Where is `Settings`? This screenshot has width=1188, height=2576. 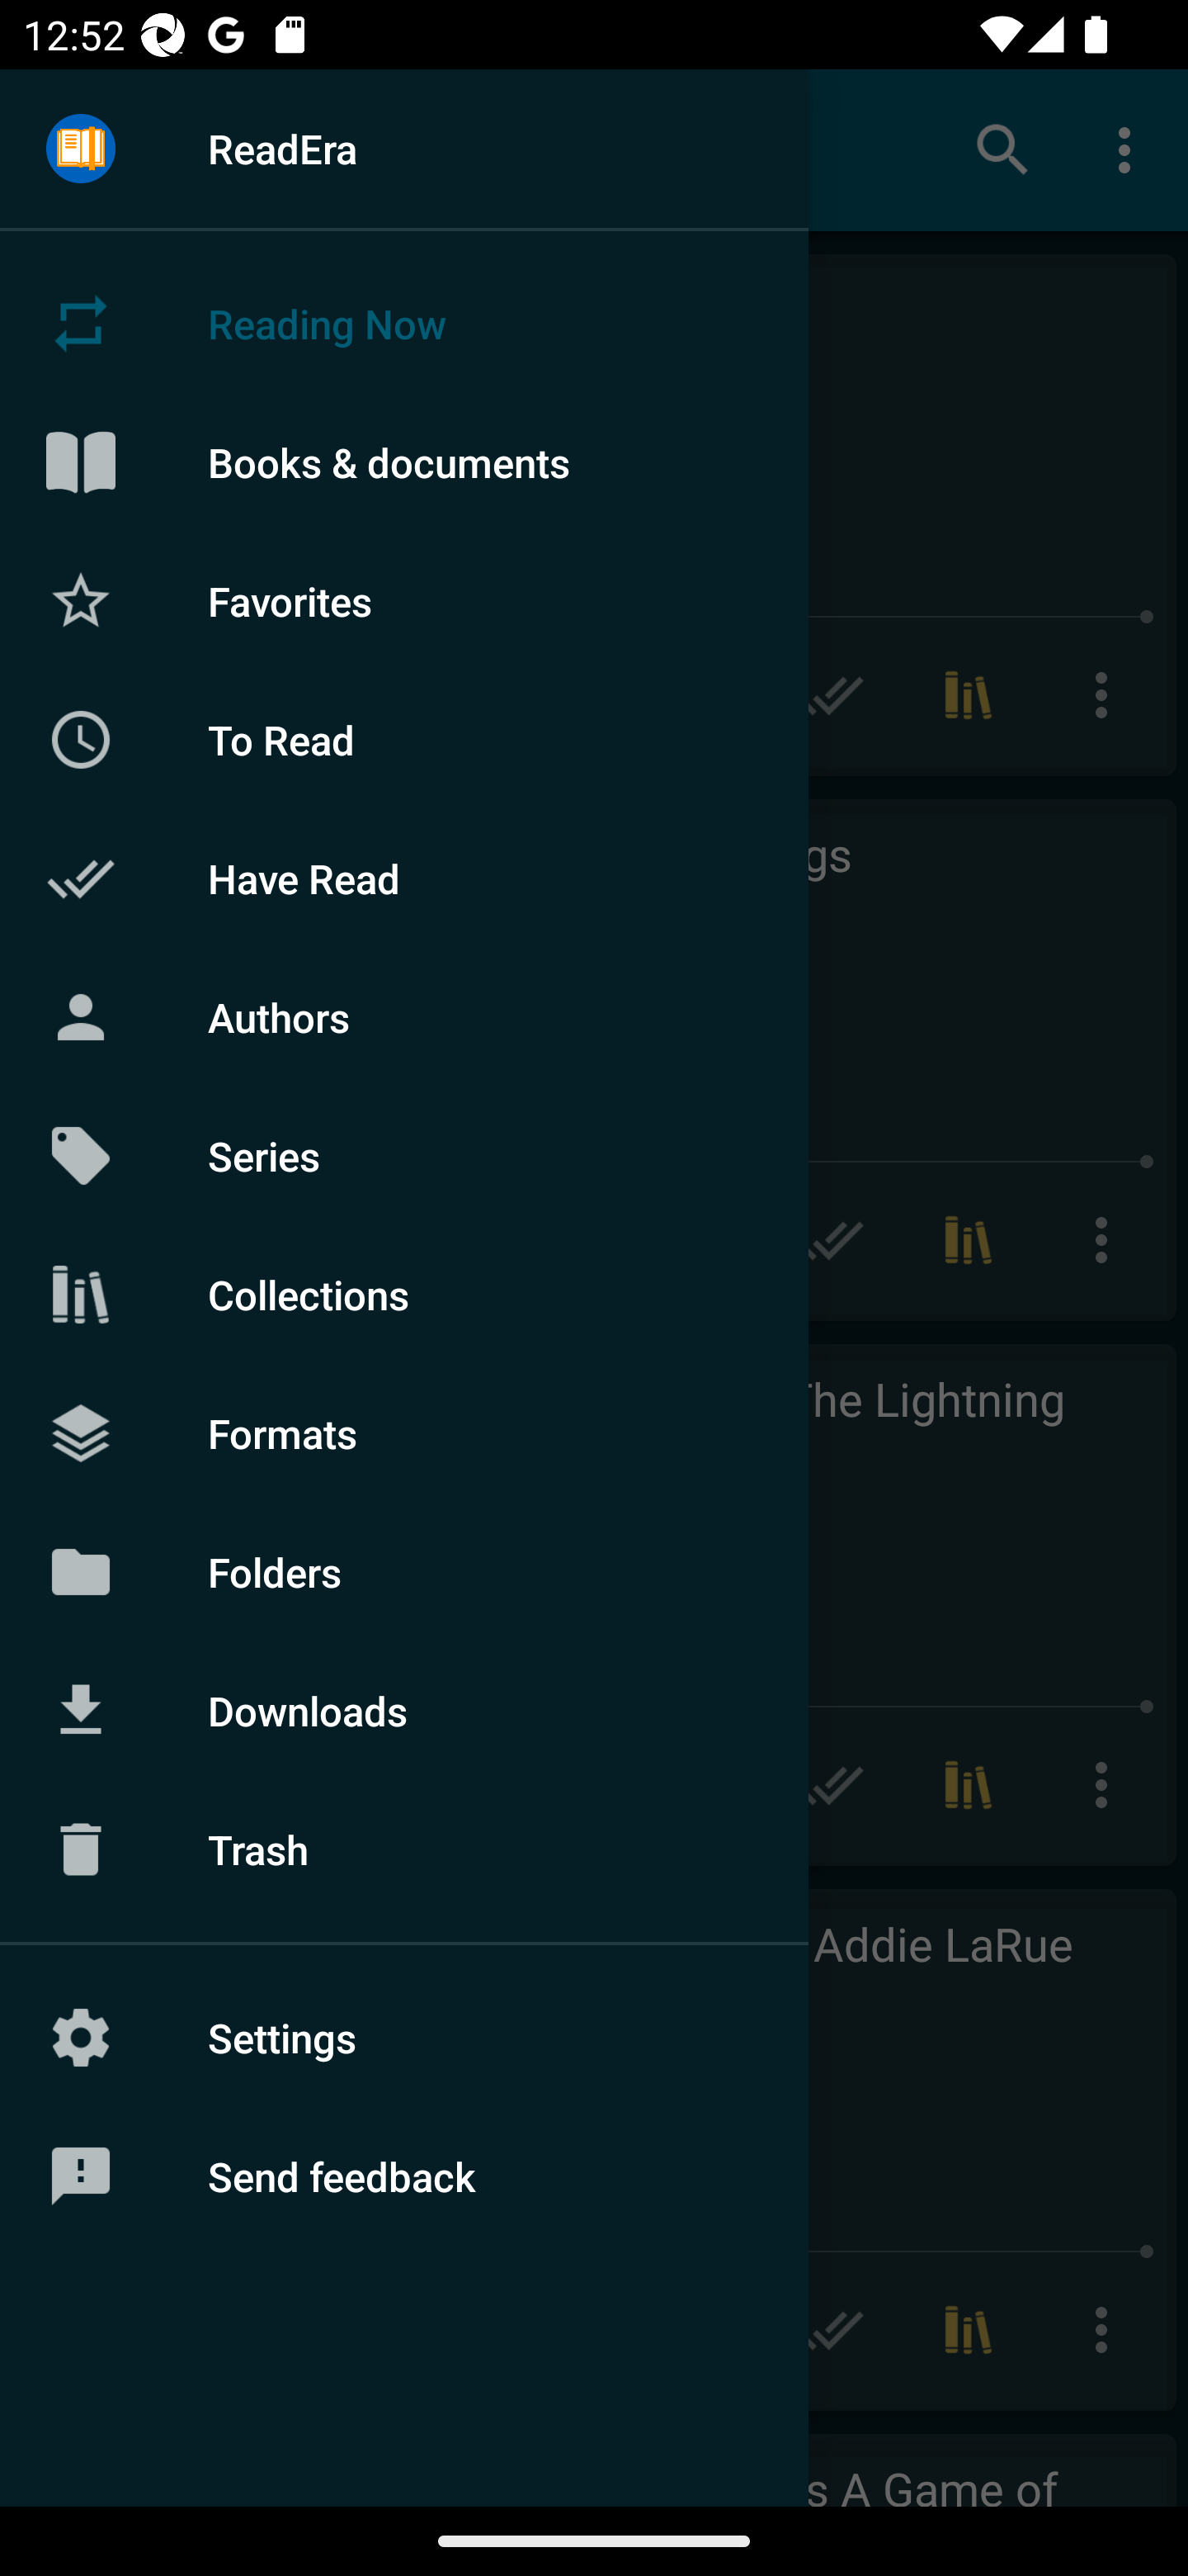 Settings is located at coordinates (404, 2038).